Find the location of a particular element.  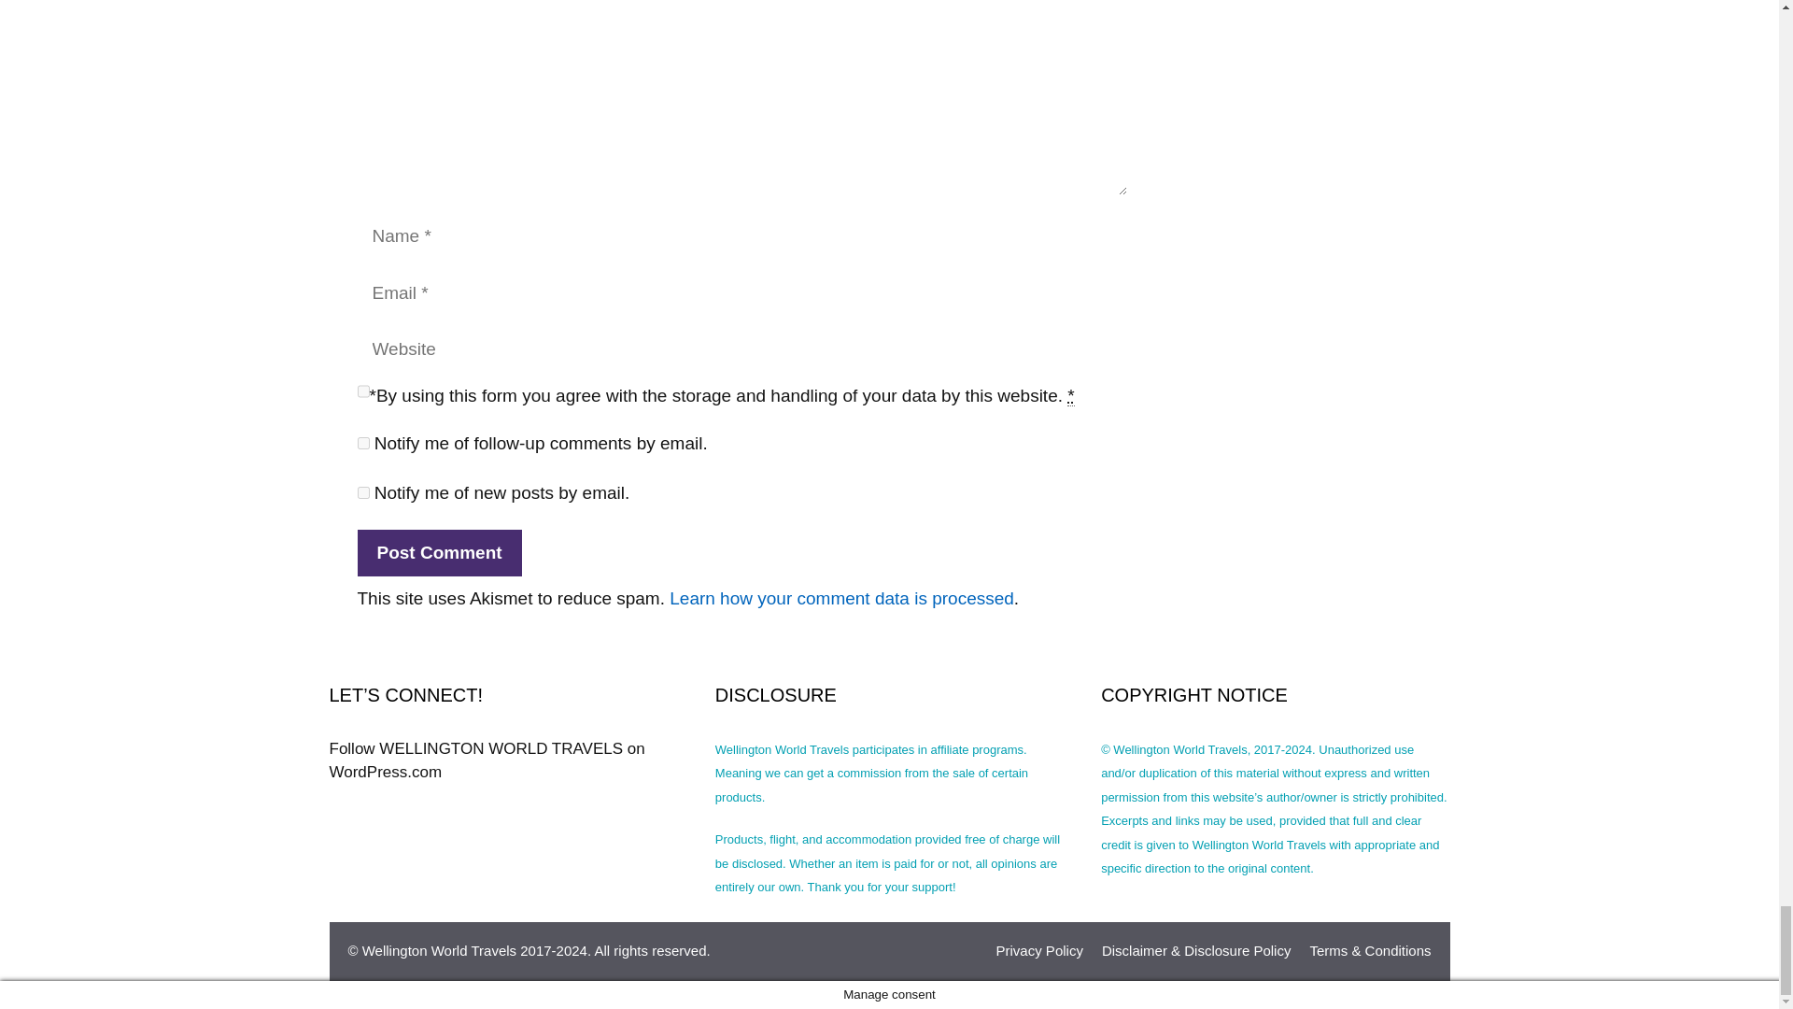

subscribe is located at coordinates (362, 491).